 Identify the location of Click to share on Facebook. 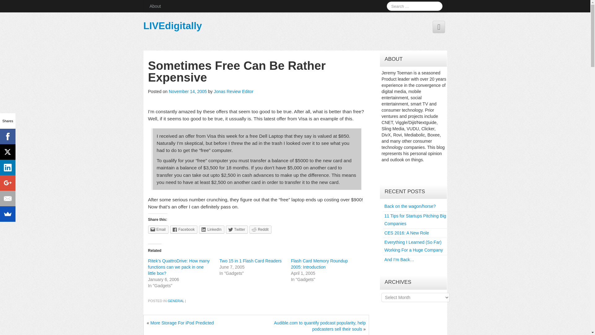
(184, 229).